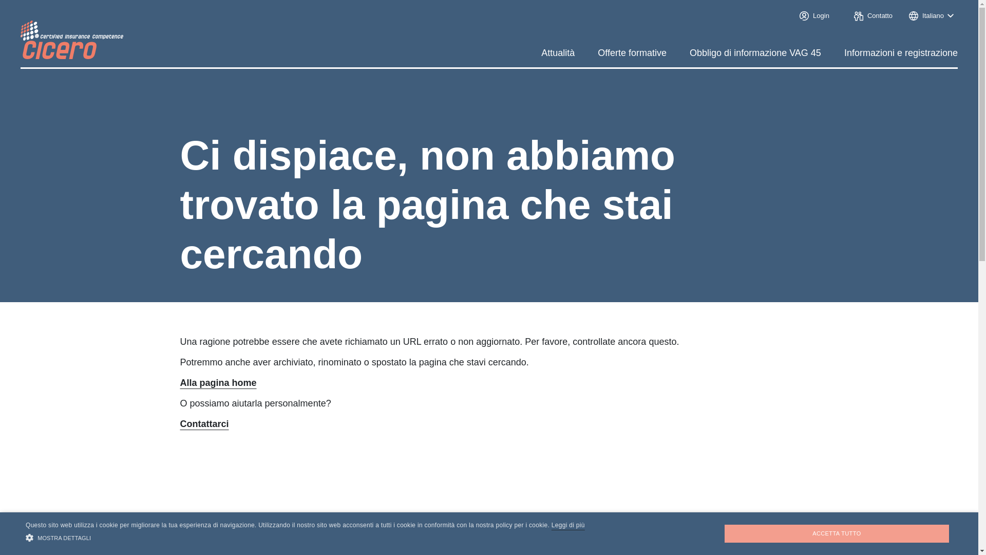 The image size is (986, 555). I want to click on Alla pagina home, so click(218, 383).